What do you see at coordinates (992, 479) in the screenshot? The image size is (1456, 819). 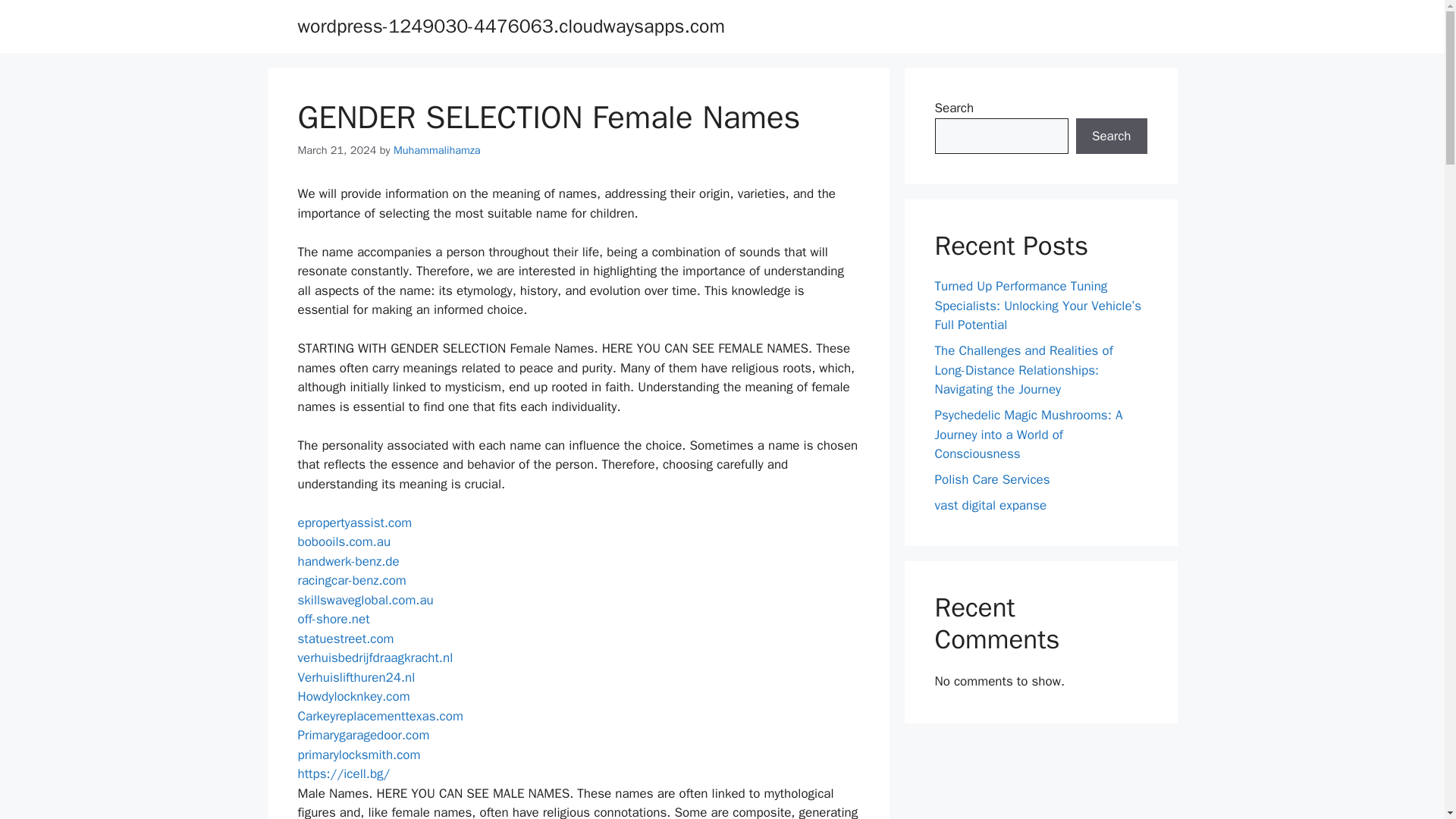 I see `Polish Care Services` at bounding box center [992, 479].